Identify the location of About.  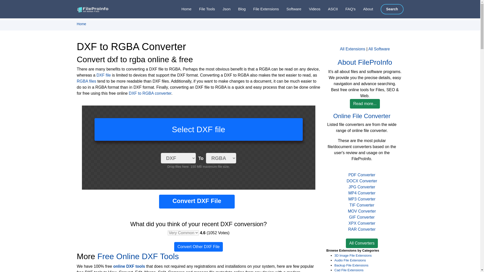
(365, 9).